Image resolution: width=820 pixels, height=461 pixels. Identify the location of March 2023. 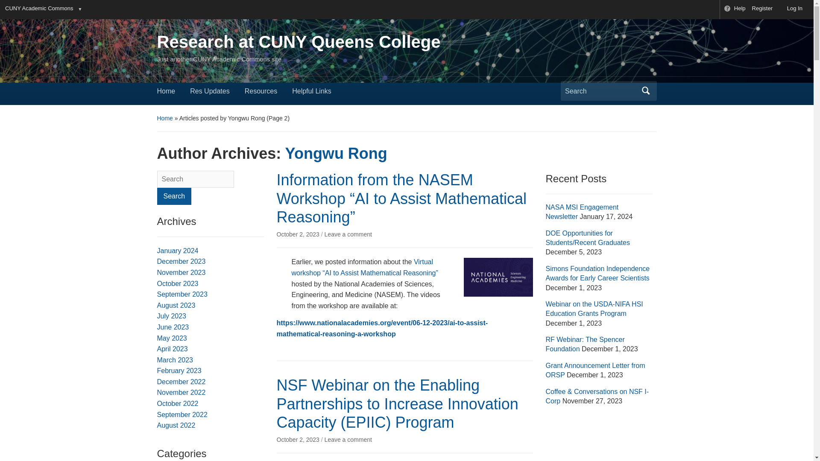
(175, 360).